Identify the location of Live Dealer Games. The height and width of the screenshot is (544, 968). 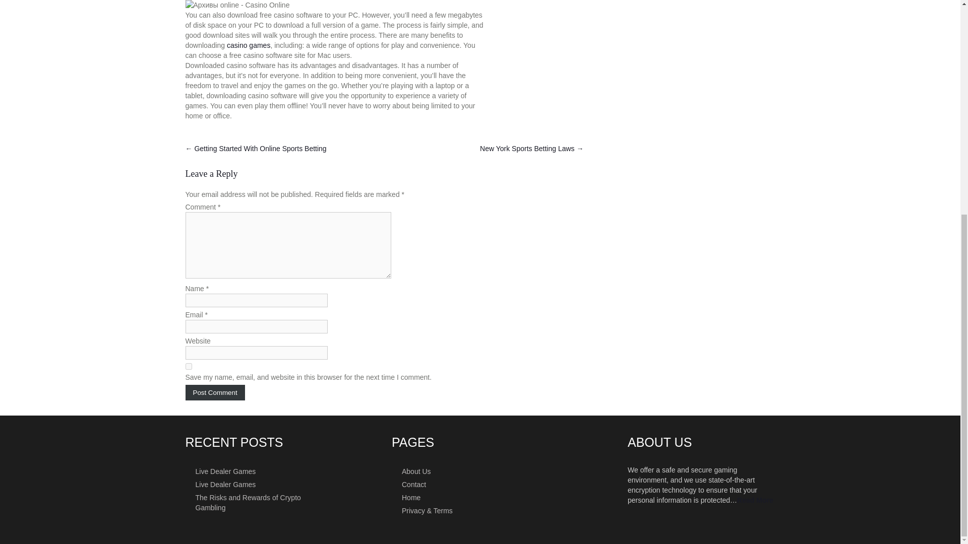
(259, 471).